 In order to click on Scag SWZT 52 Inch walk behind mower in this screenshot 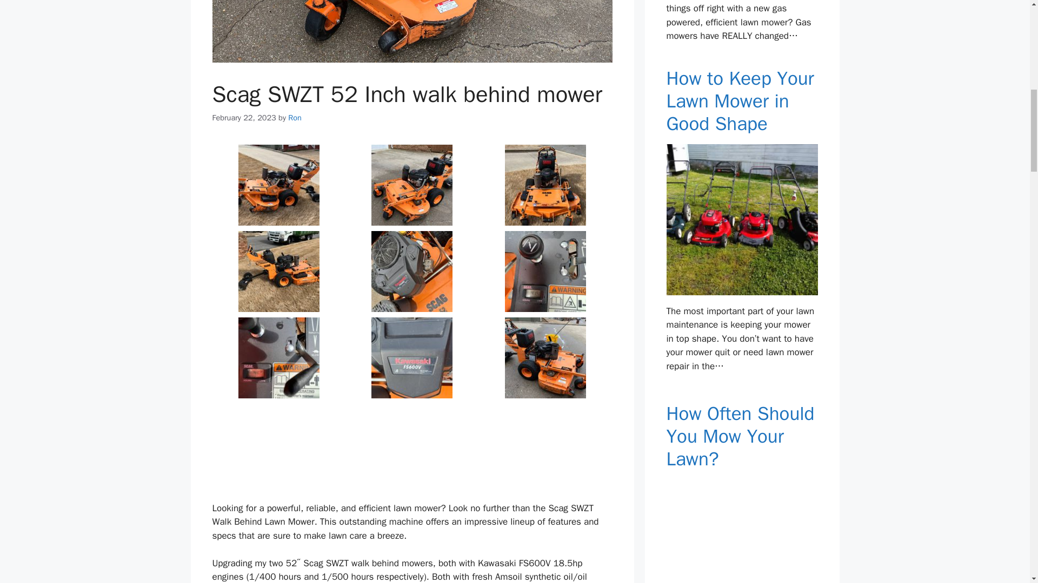, I will do `click(545, 271)`.